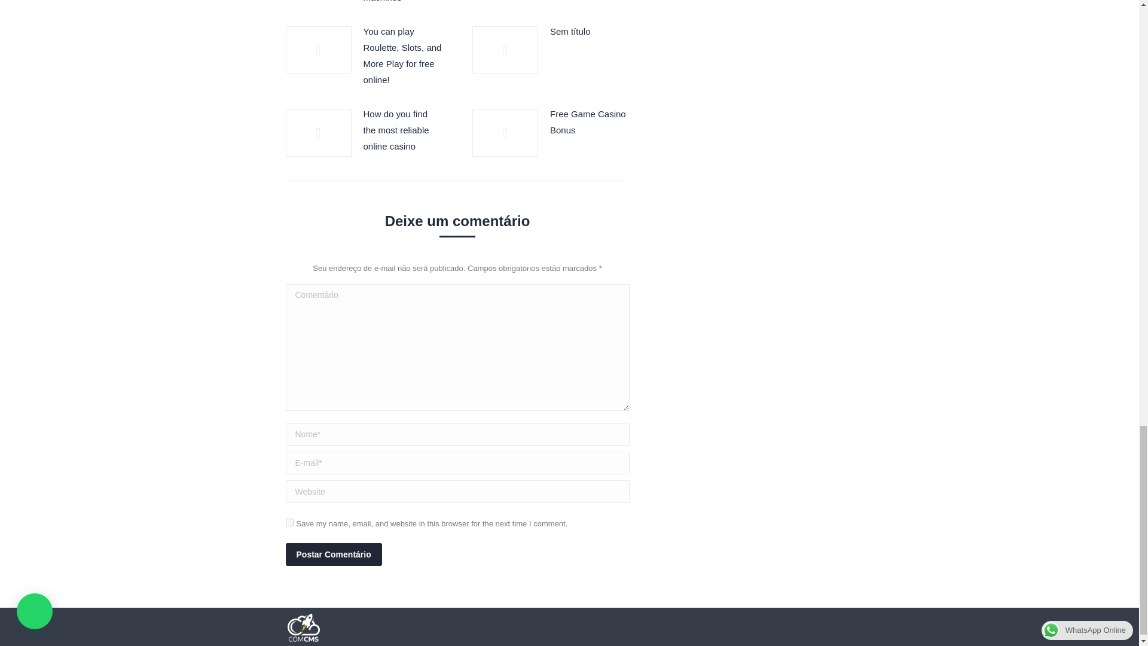  I want to click on yes, so click(289, 523).